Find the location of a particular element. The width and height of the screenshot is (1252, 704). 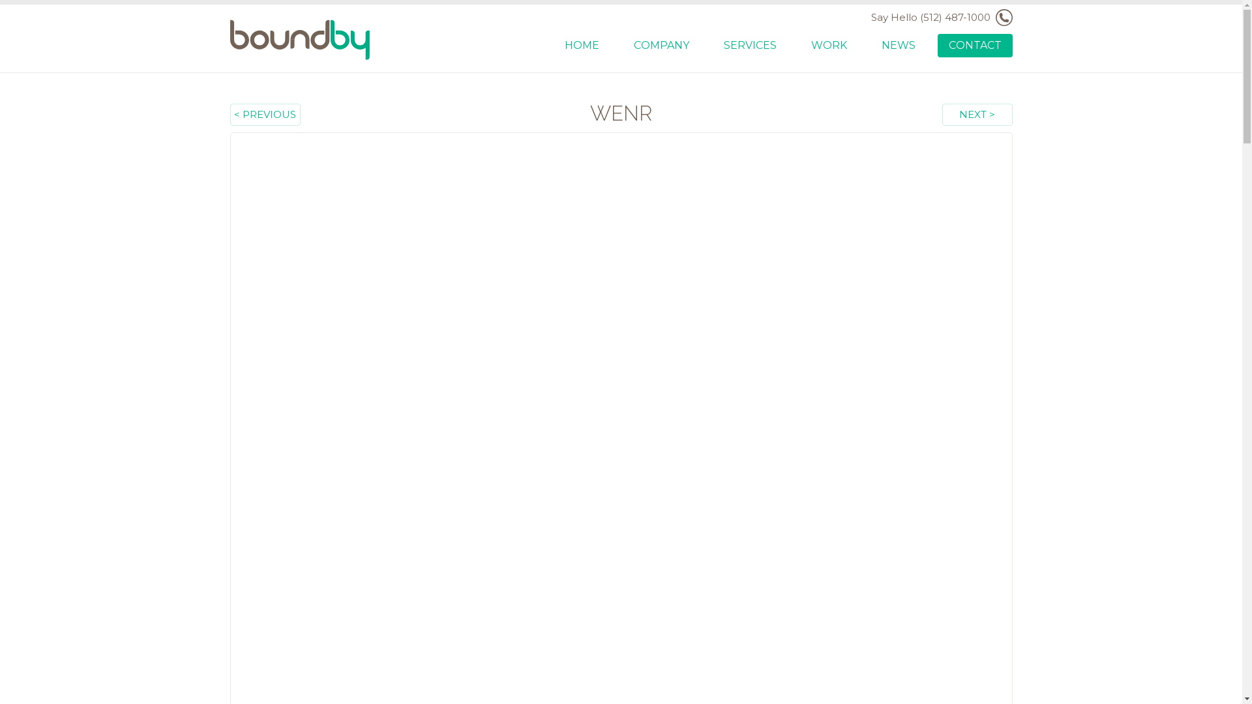

COMPANY is located at coordinates (661, 46).